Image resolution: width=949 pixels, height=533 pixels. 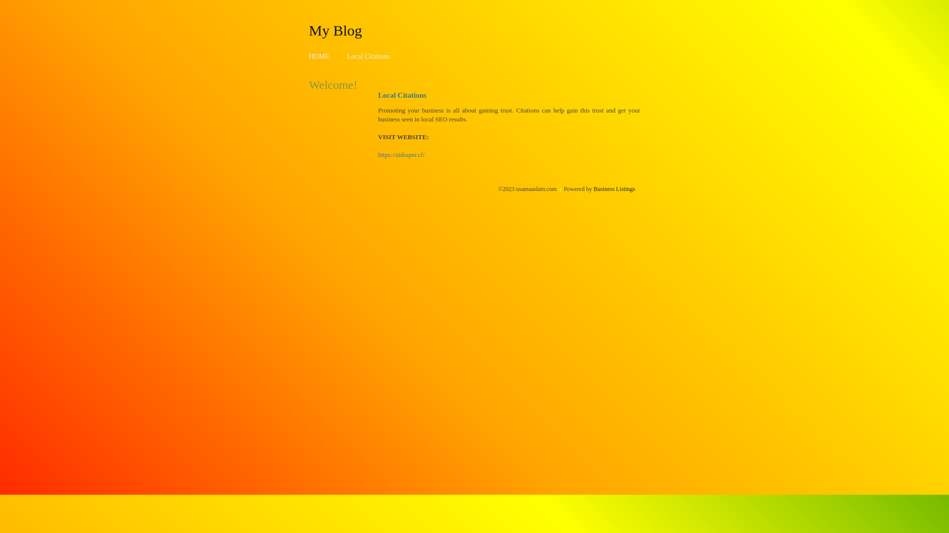 What do you see at coordinates (336, 30) in the screenshot?
I see `My Blog` at bounding box center [336, 30].